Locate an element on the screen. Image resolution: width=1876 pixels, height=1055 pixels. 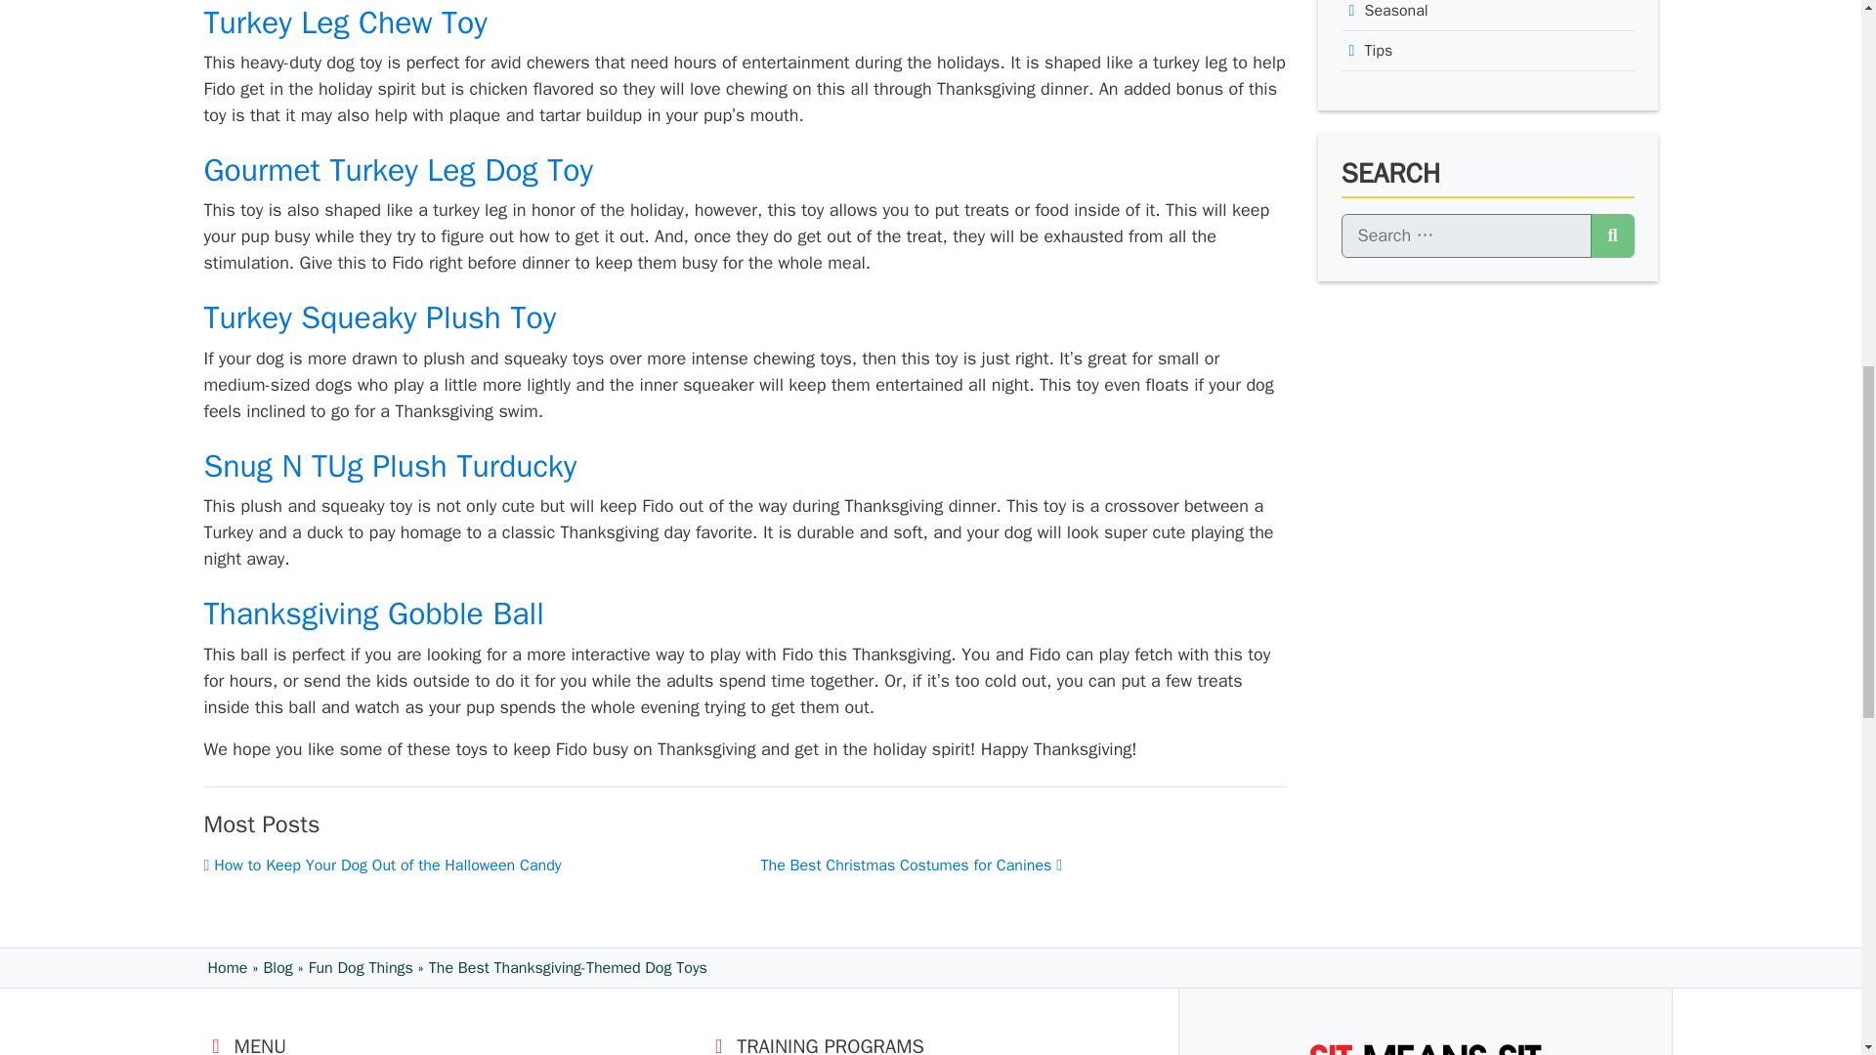
Thanksgiving Gobble Ball is located at coordinates (373, 613).